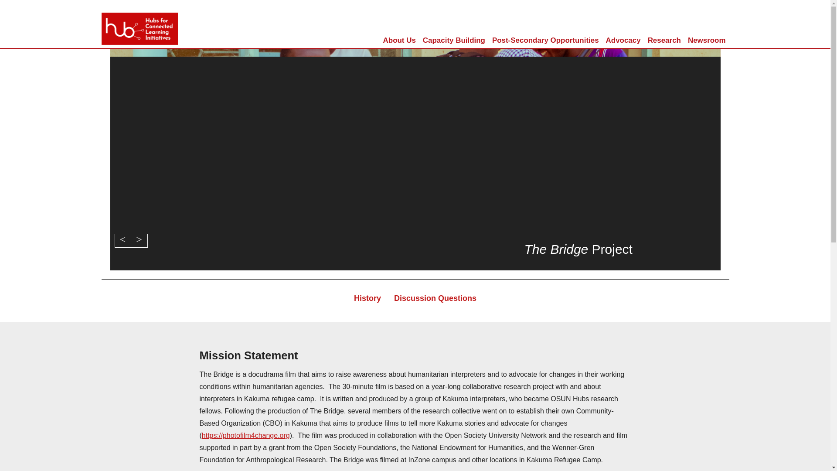 This screenshot has width=837, height=471. What do you see at coordinates (139, 241) in the screenshot?
I see `Next` at bounding box center [139, 241].